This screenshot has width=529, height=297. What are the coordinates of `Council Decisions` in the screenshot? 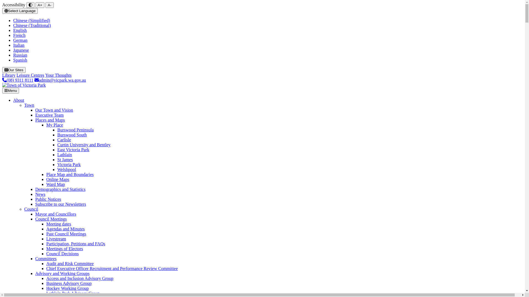 It's located at (63, 254).